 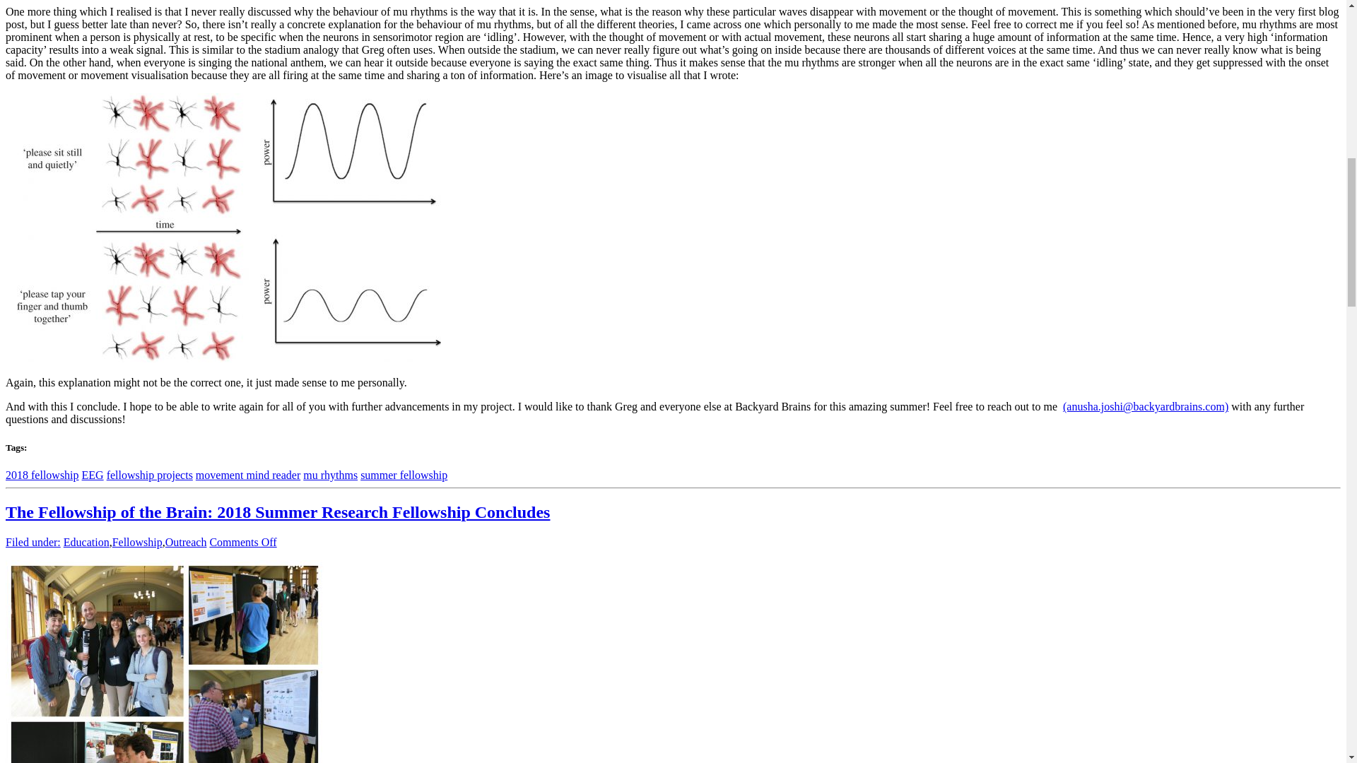 What do you see at coordinates (187, 541) in the screenshot?
I see `Outreach` at bounding box center [187, 541].